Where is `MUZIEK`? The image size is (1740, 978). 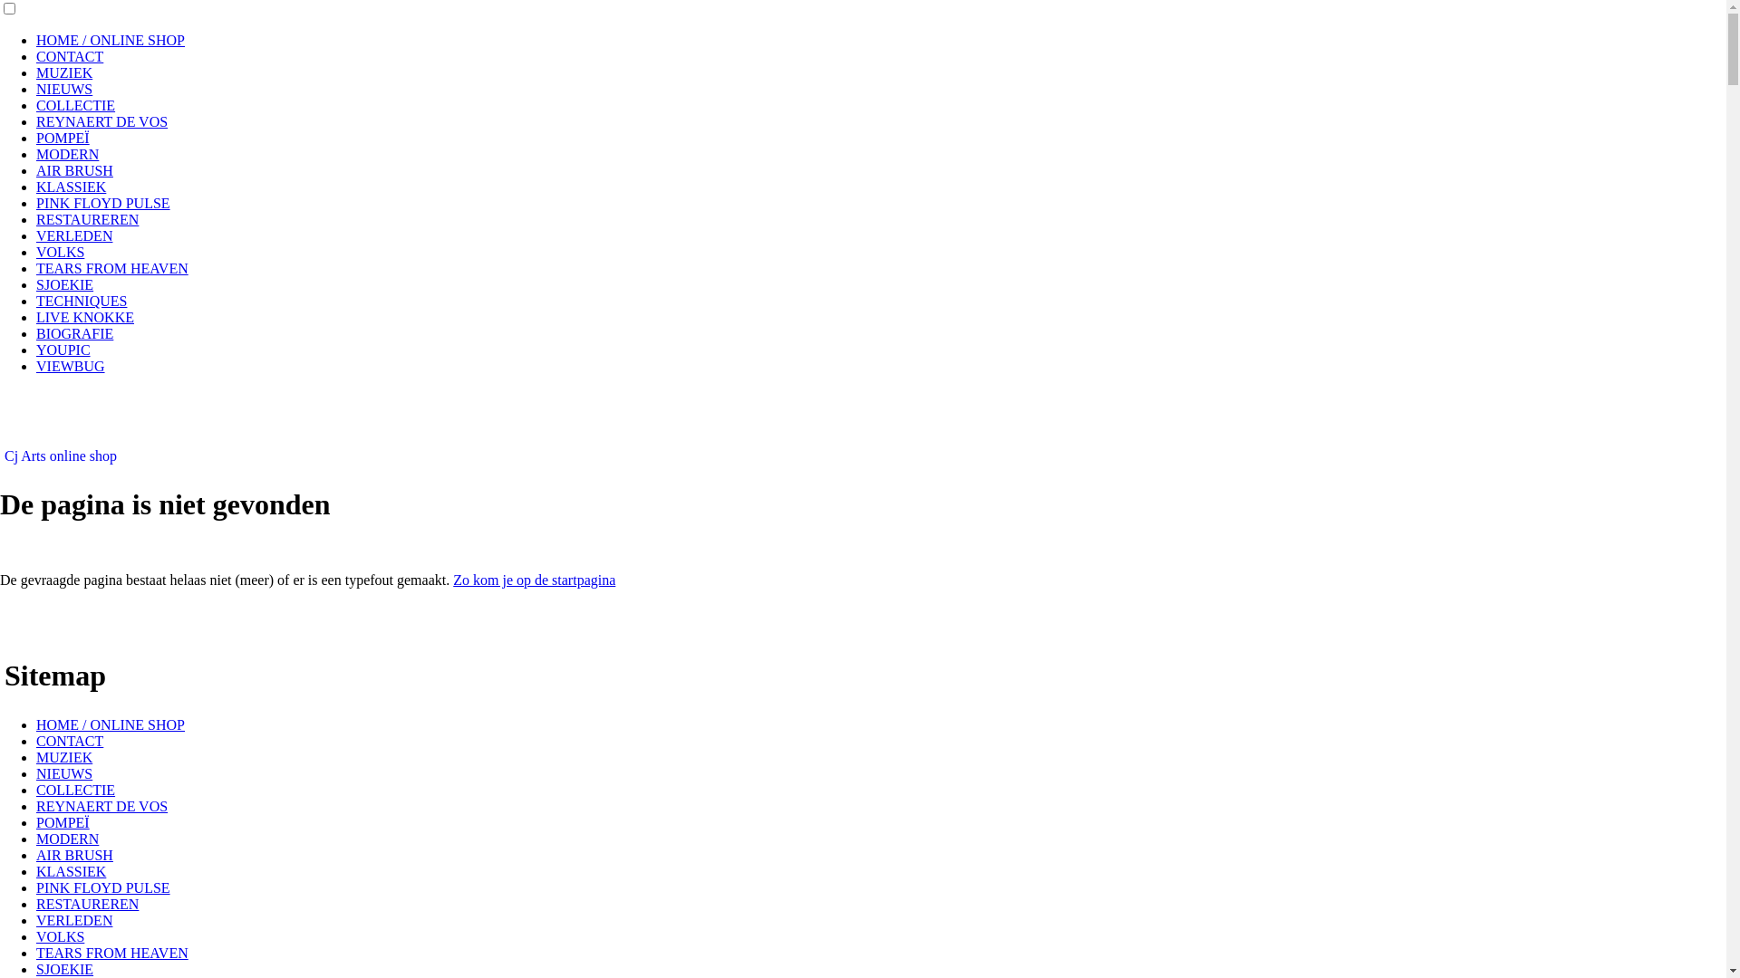
MUZIEK is located at coordinates (64, 72).